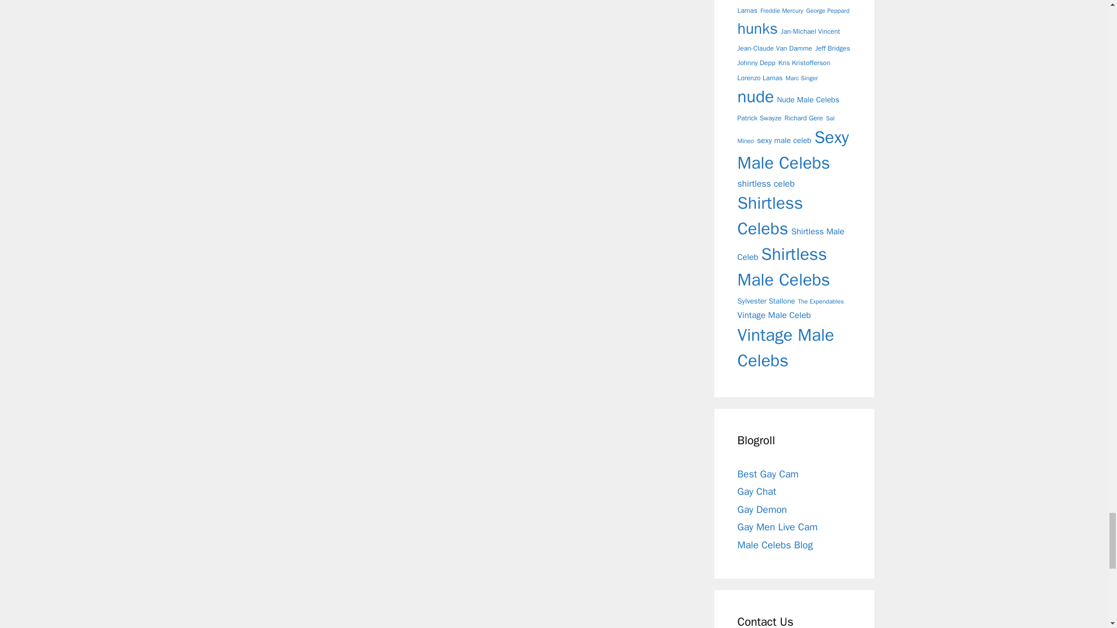 This screenshot has width=1117, height=628. Describe the element at coordinates (762, 509) in the screenshot. I see `Gay Demon` at that location.